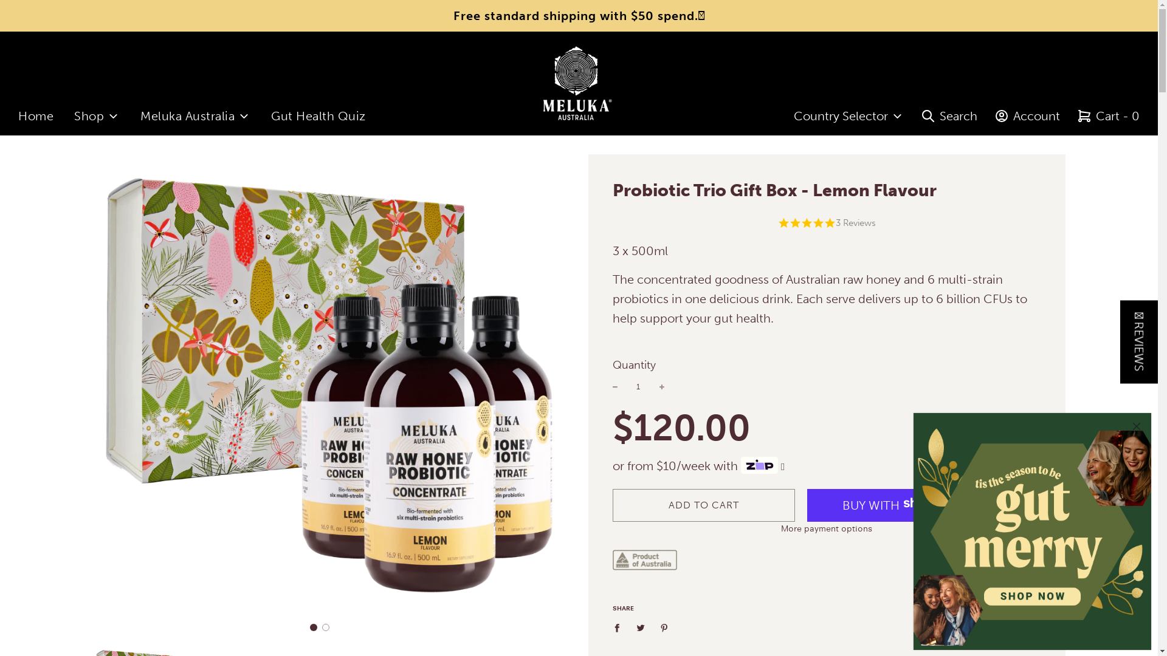  I want to click on Home, so click(36, 116).